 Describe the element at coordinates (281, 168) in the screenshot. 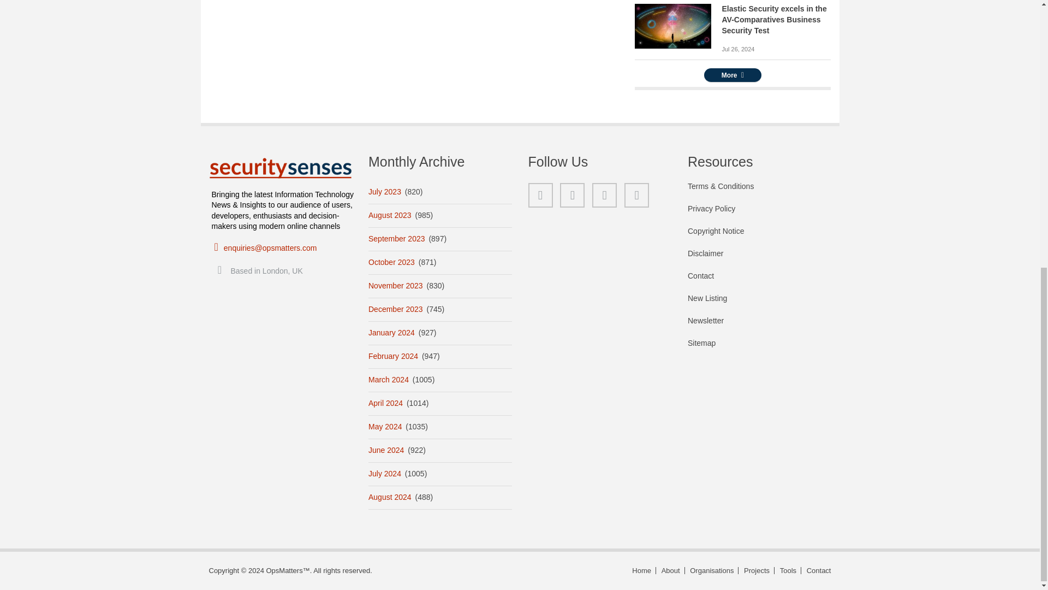

I see `Home` at that location.